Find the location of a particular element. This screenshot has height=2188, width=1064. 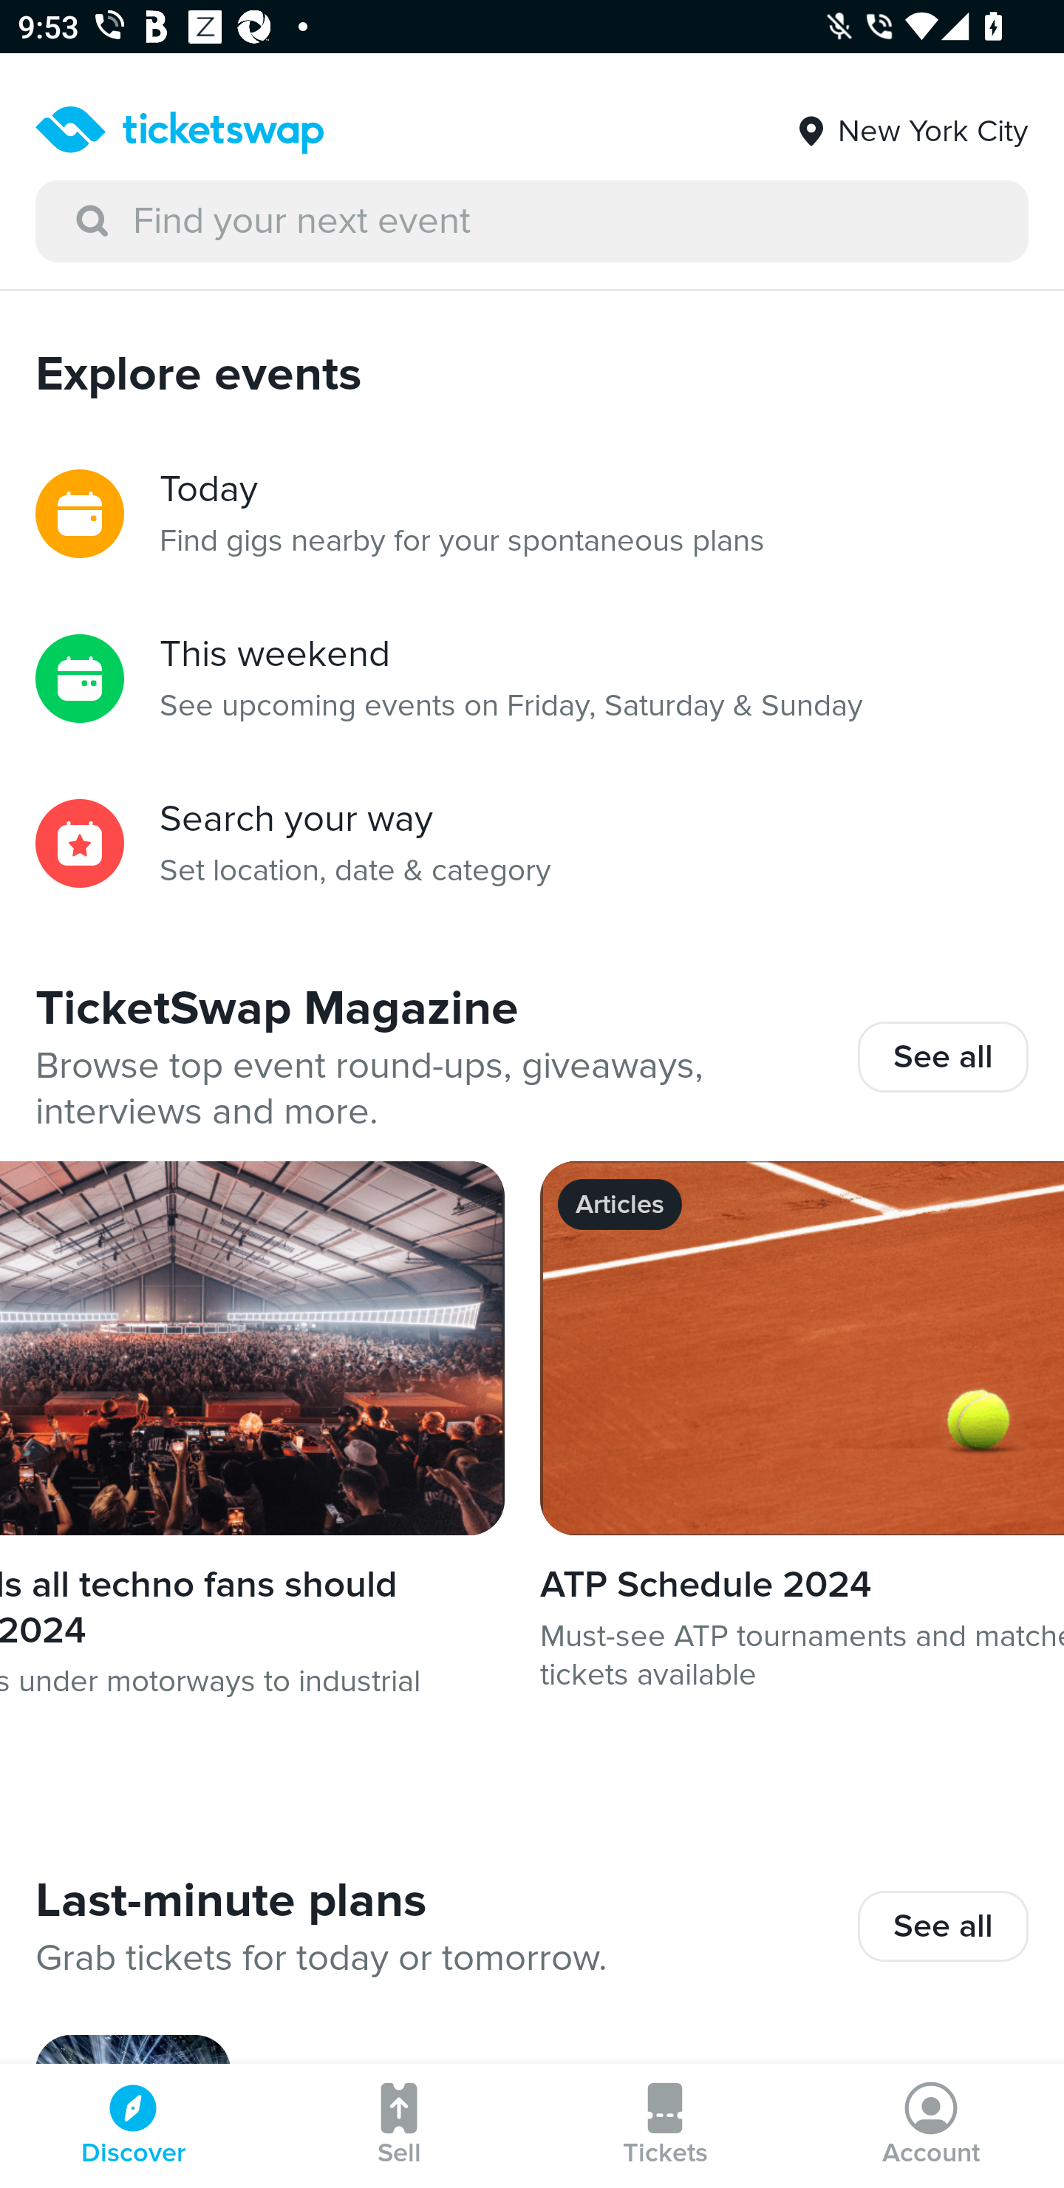

See all is located at coordinates (943, 1926).